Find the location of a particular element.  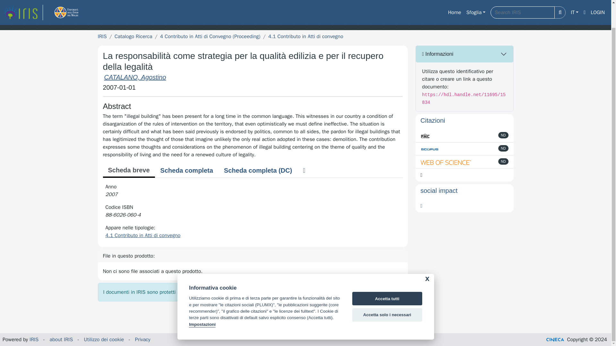

4.1 Contributo in Atti di convegno is located at coordinates (305, 37).